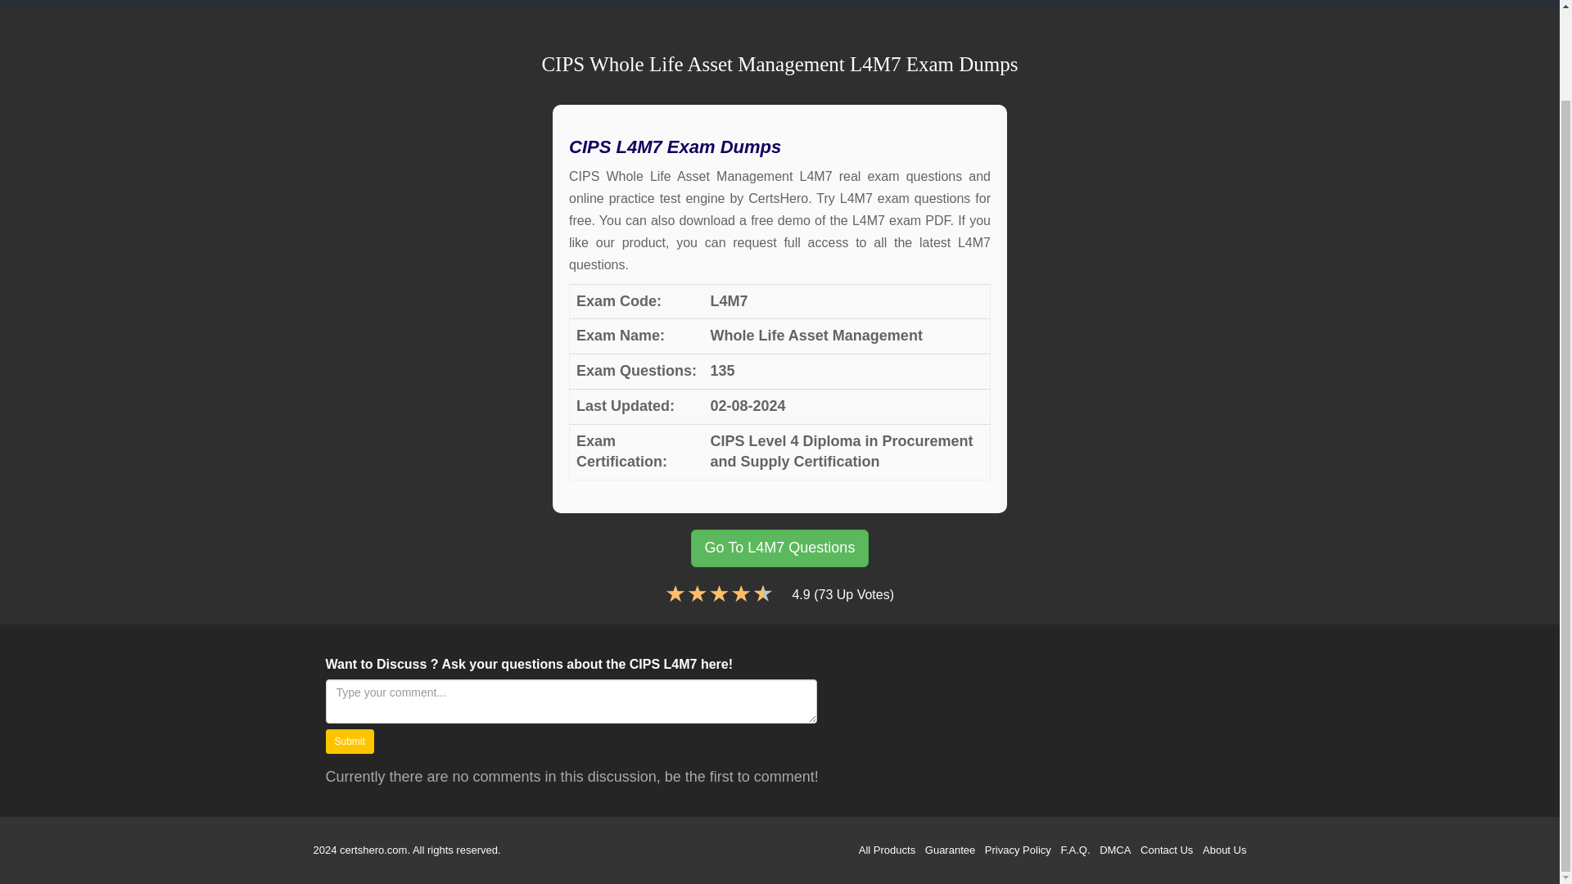  What do you see at coordinates (1167, 850) in the screenshot?
I see `Contact Us` at bounding box center [1167, 850].